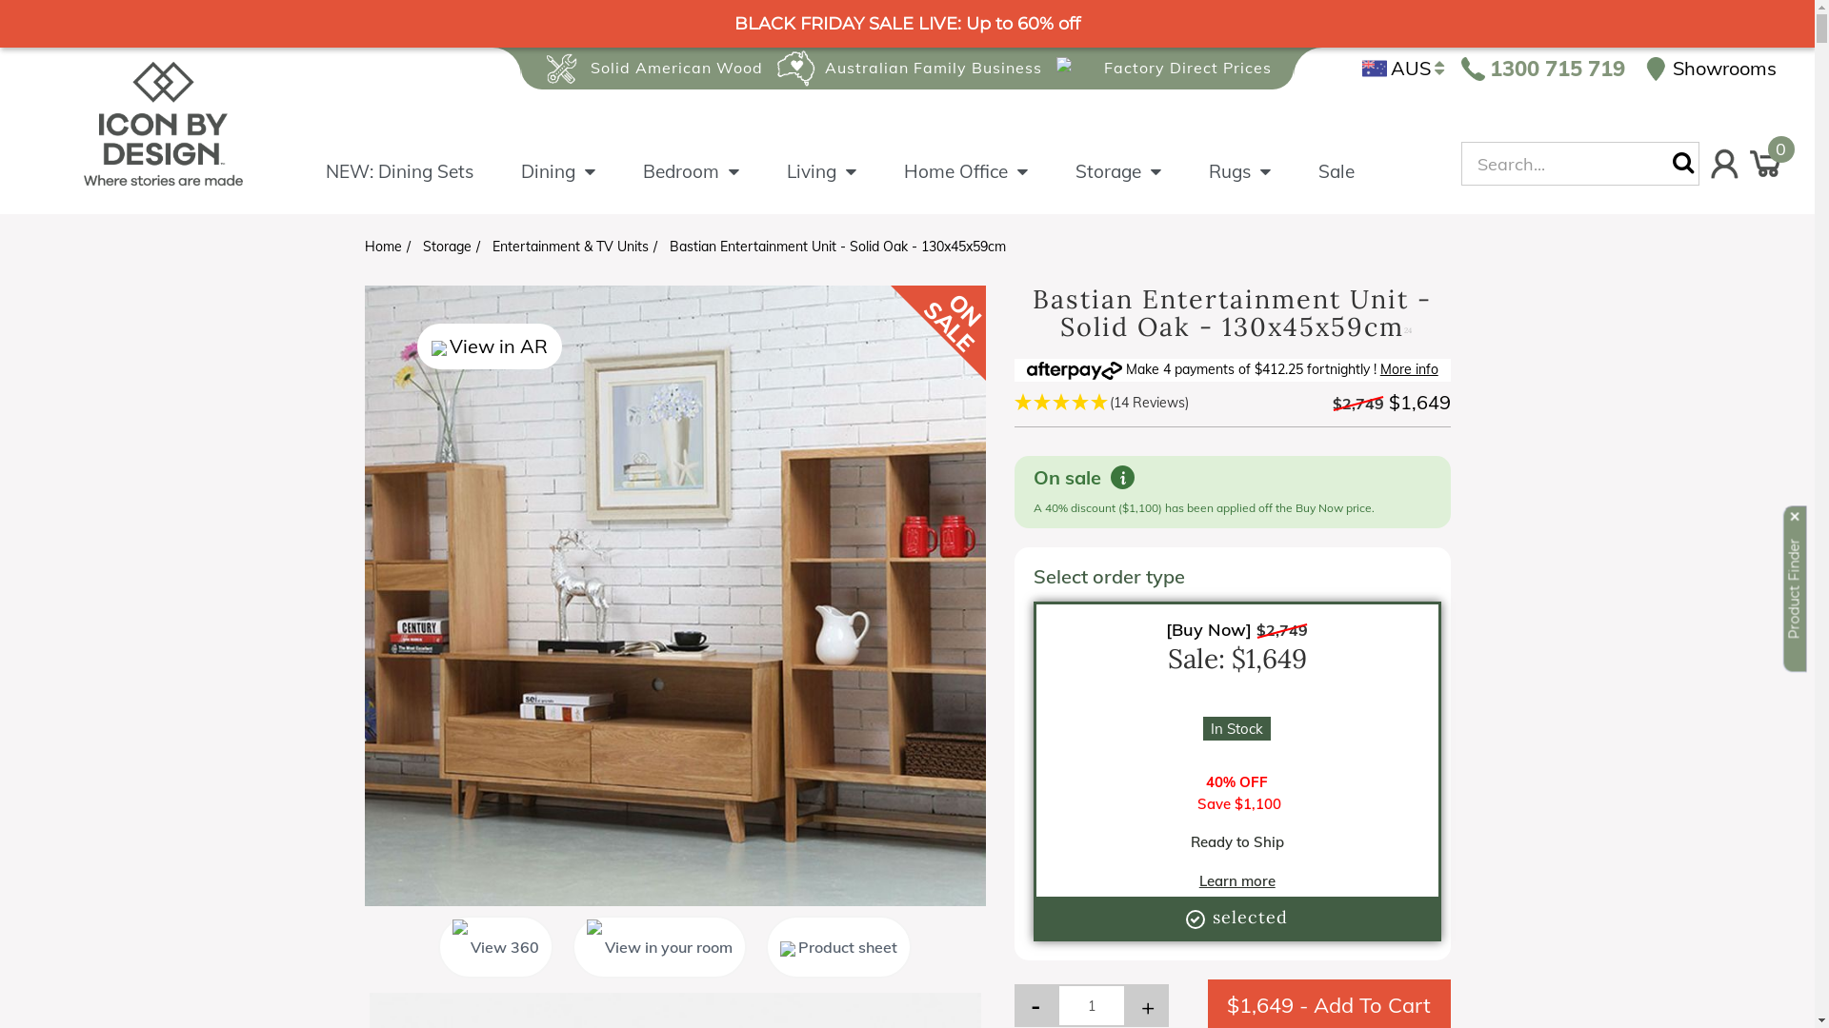 This screenshot has width=1829, height=1028. What do you see at coordinates (1711, 69) in the screenshot?
I see `Showrooms` at bounding box center [1711, 69].